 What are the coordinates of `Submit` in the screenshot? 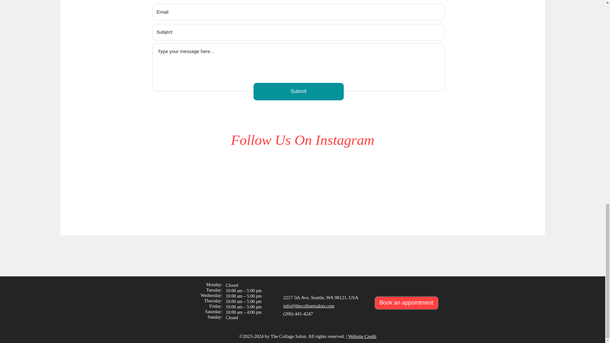 It's located at (299, 91).